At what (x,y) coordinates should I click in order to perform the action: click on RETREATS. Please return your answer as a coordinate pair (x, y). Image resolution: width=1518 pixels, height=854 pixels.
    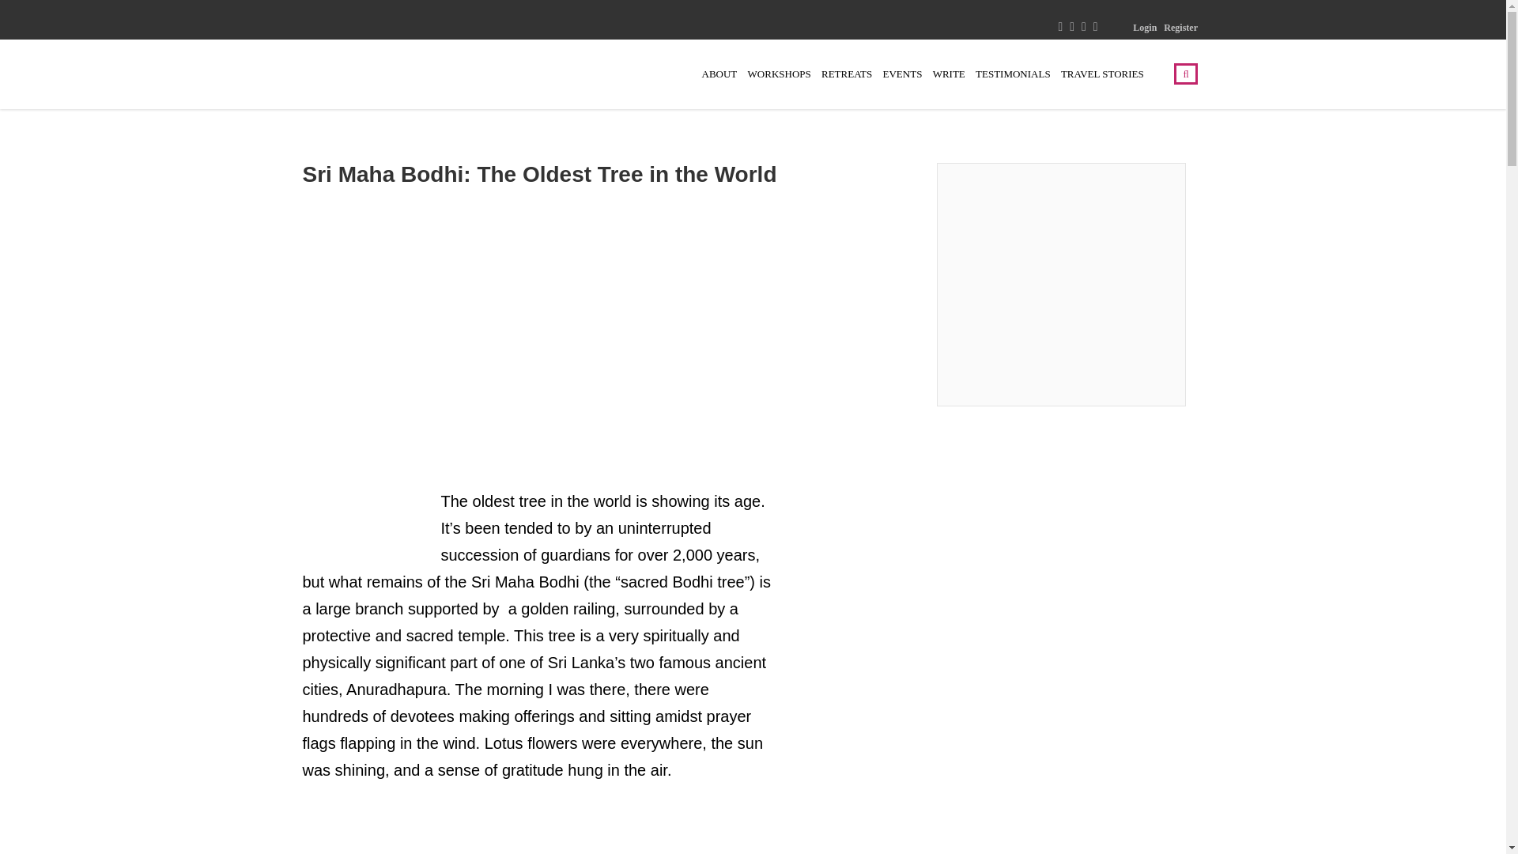
    Looking at the image, I should click on (846, 74).